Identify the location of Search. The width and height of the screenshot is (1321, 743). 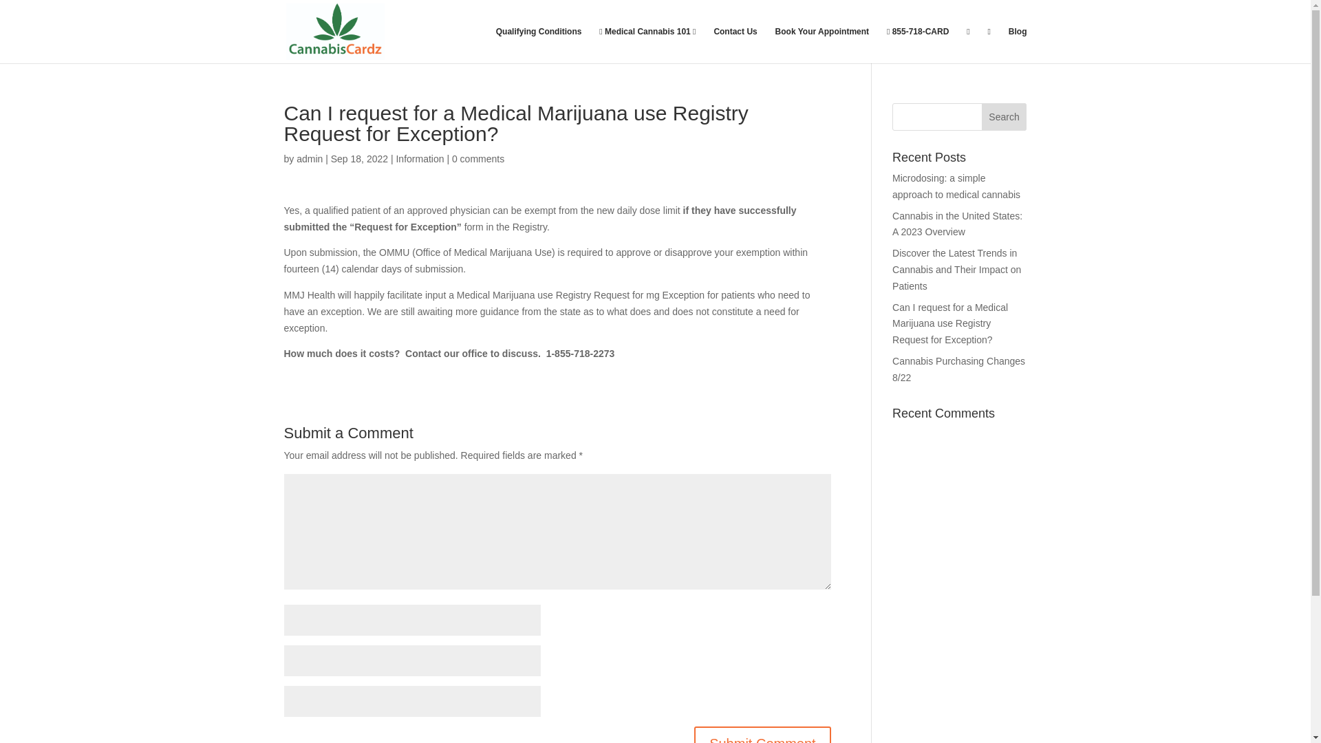
(1005, 117).